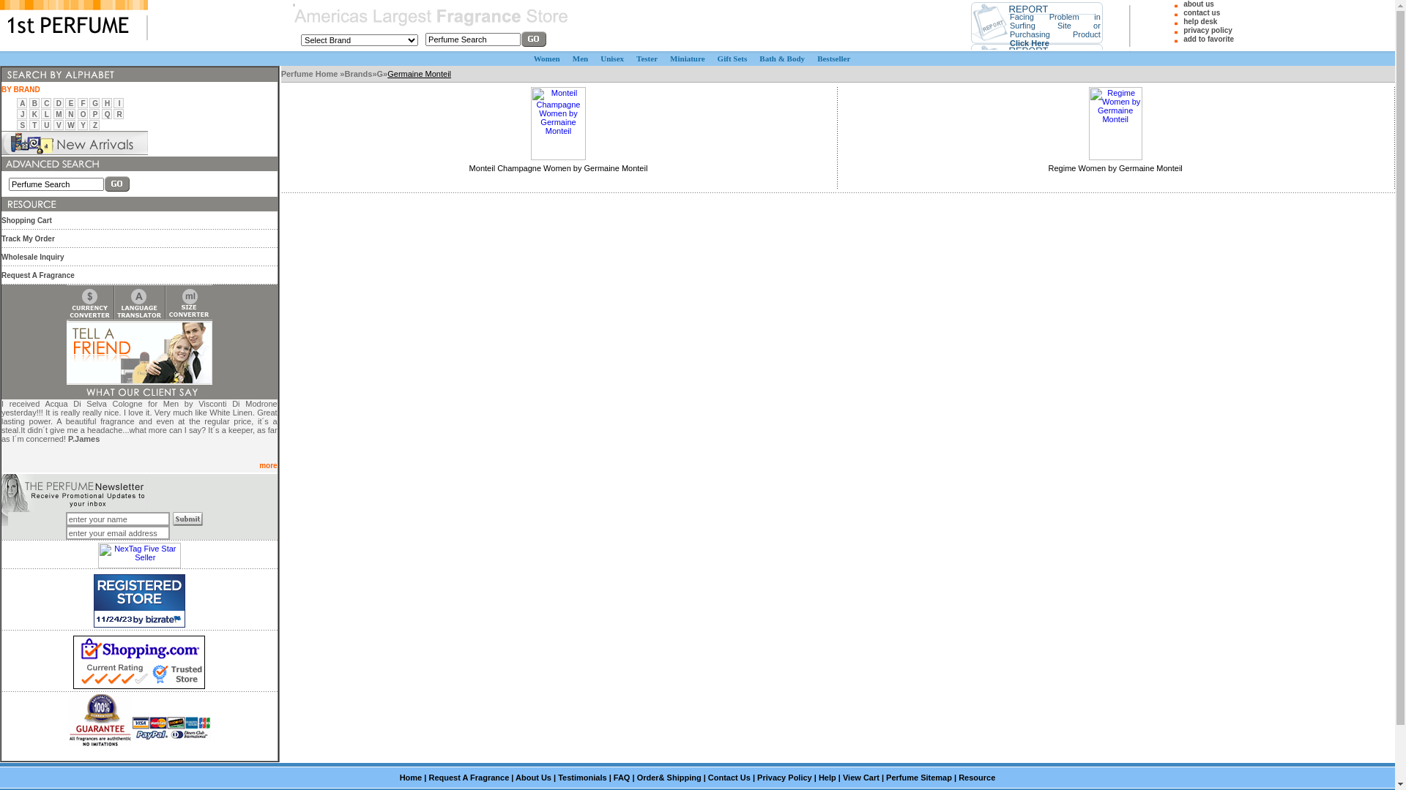 The image size is (1406, 790). What do you see at coordinates (83, 126) in the screenshot?
I see `Y` at bounding box center [83, 126].